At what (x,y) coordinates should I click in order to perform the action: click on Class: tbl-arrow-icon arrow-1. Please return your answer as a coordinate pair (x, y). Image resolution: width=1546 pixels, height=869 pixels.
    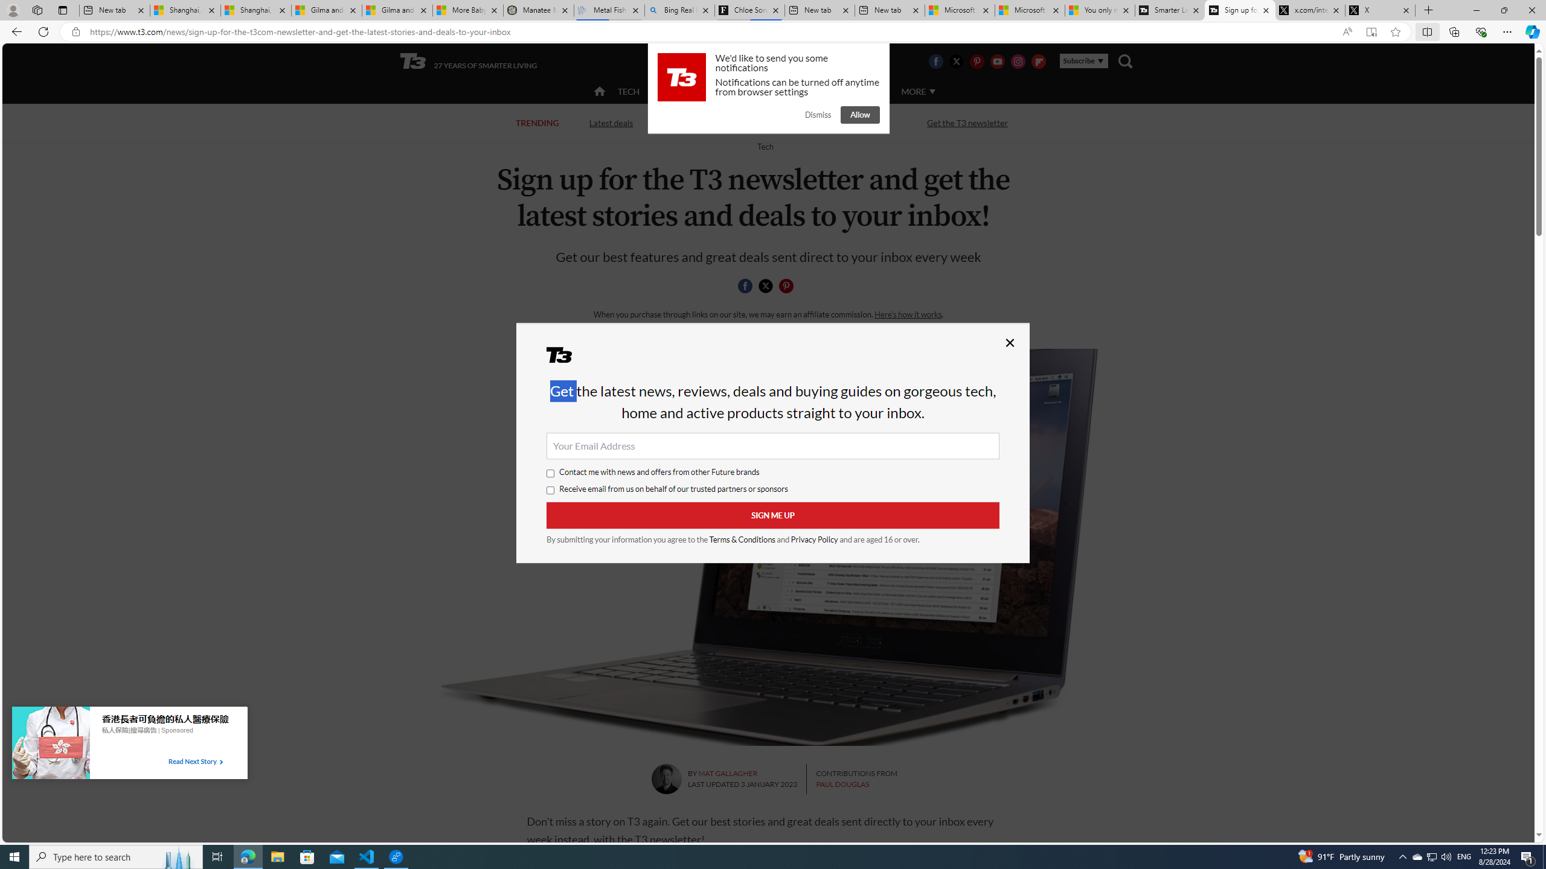
    Looking at the image, I should click on (221, 762).